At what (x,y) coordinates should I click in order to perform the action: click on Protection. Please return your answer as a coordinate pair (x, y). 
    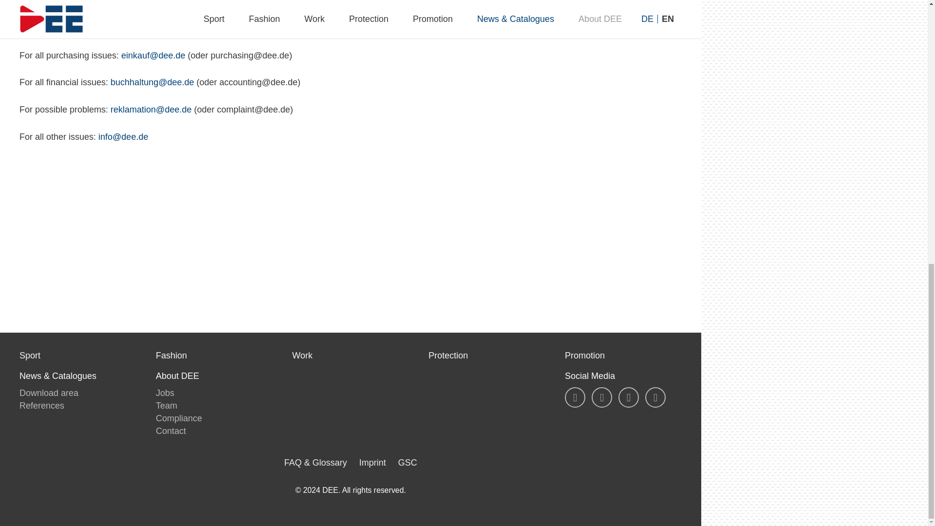
    Looking at the image, I should click on (486, 356).